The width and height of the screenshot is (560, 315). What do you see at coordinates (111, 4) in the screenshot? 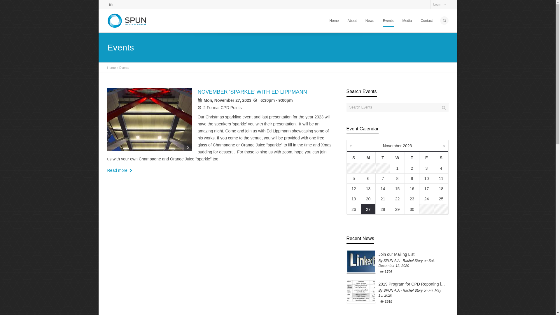
I see `Linkedin` at bounding box center [111, 4].